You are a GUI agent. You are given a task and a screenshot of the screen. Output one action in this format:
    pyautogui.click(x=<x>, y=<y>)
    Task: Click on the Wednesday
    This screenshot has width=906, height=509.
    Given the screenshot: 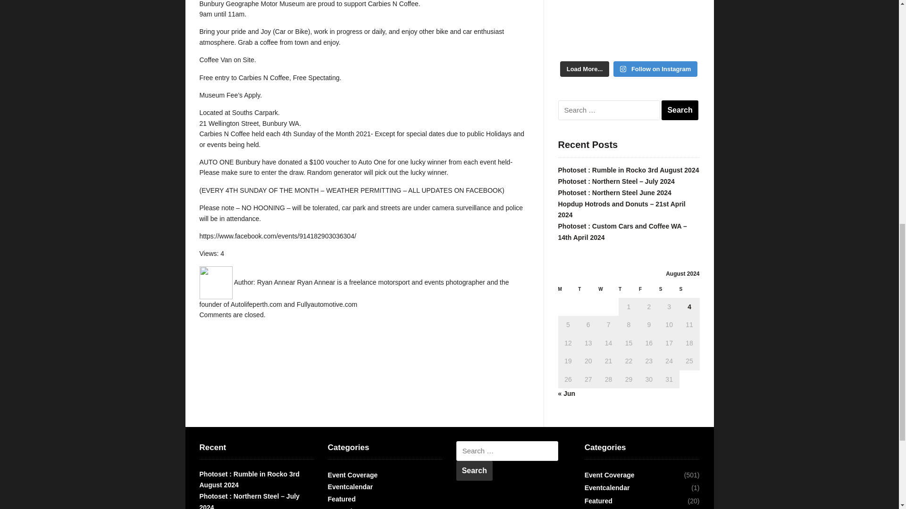 What is the action you would take?
    pyautogui.click(x=608, y=291)
    